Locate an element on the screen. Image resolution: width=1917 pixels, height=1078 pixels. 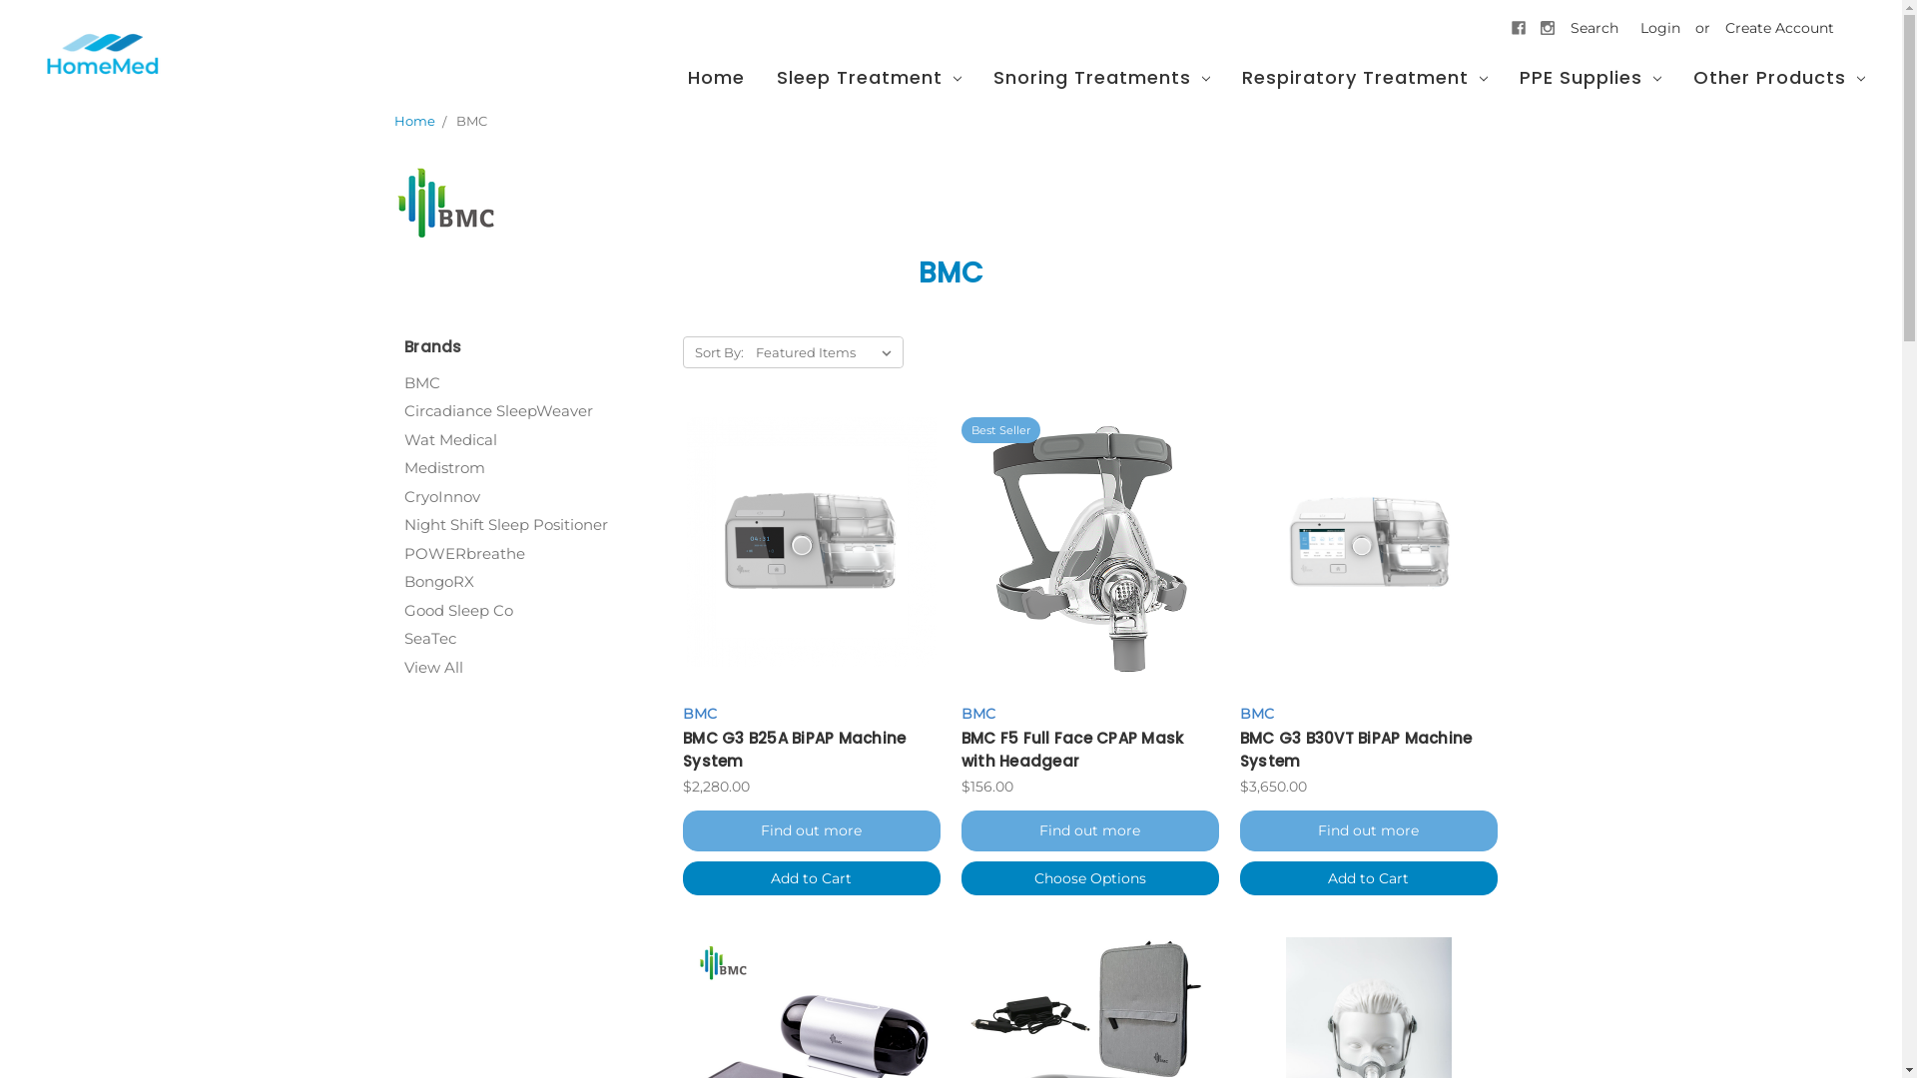
Wat Medical is located at coordinates (533, 441).